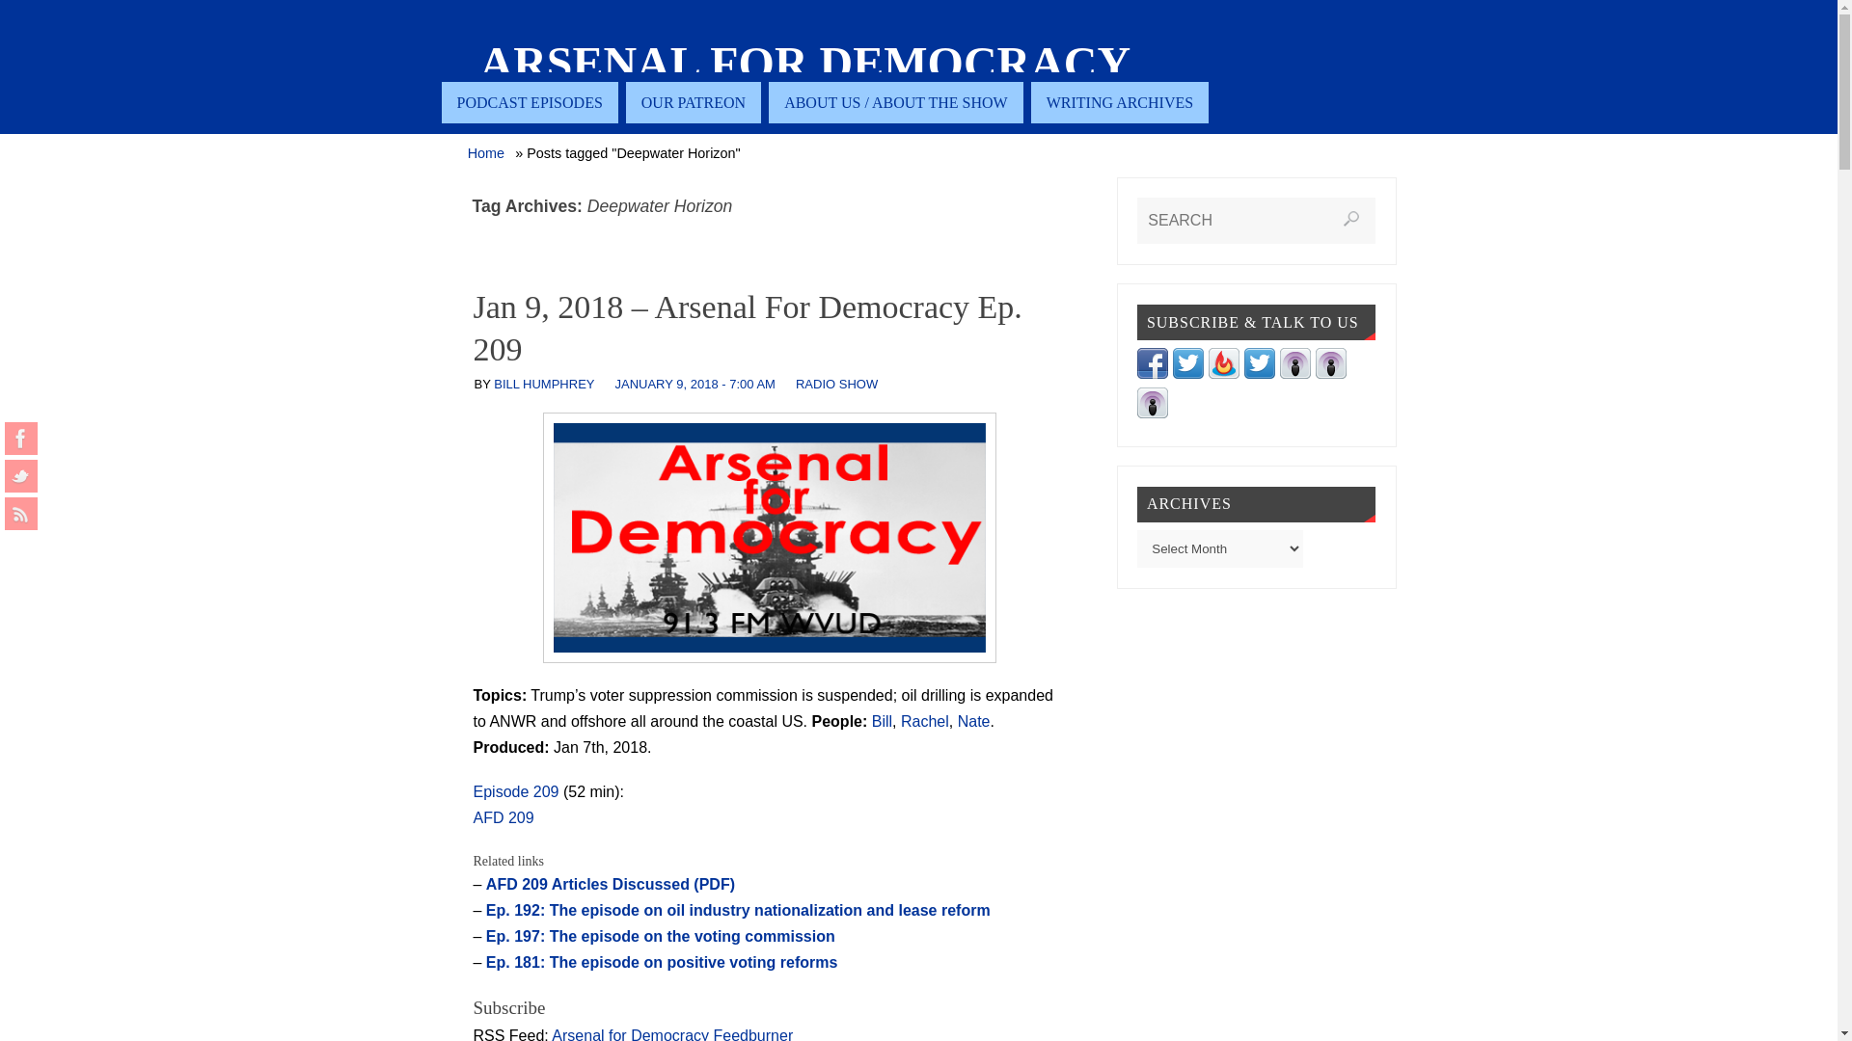 The image size is (1852, 1041). I want to click on ARSENAL FOR DEMOCRACY, so click(805, 64).